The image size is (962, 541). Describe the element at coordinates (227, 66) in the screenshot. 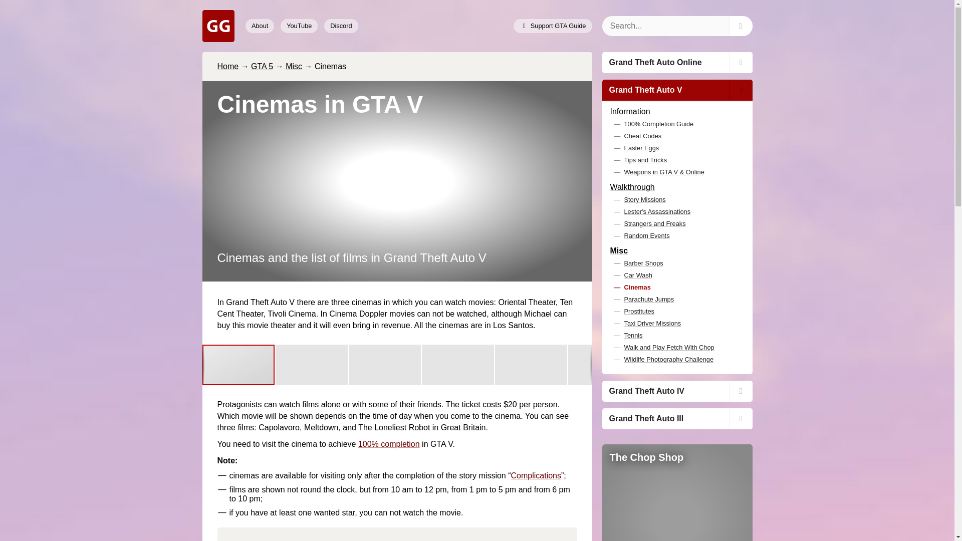

I see `Home` at that location.